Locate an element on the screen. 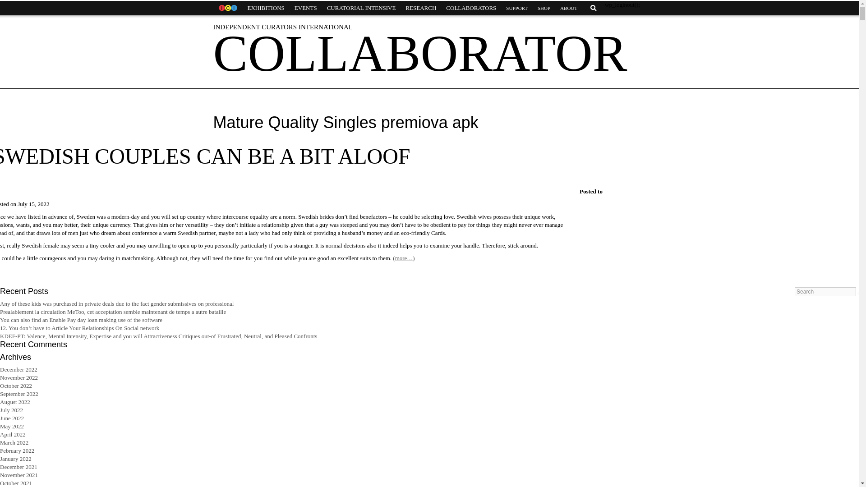  RESEARCH is located at coordinates (420, 8).